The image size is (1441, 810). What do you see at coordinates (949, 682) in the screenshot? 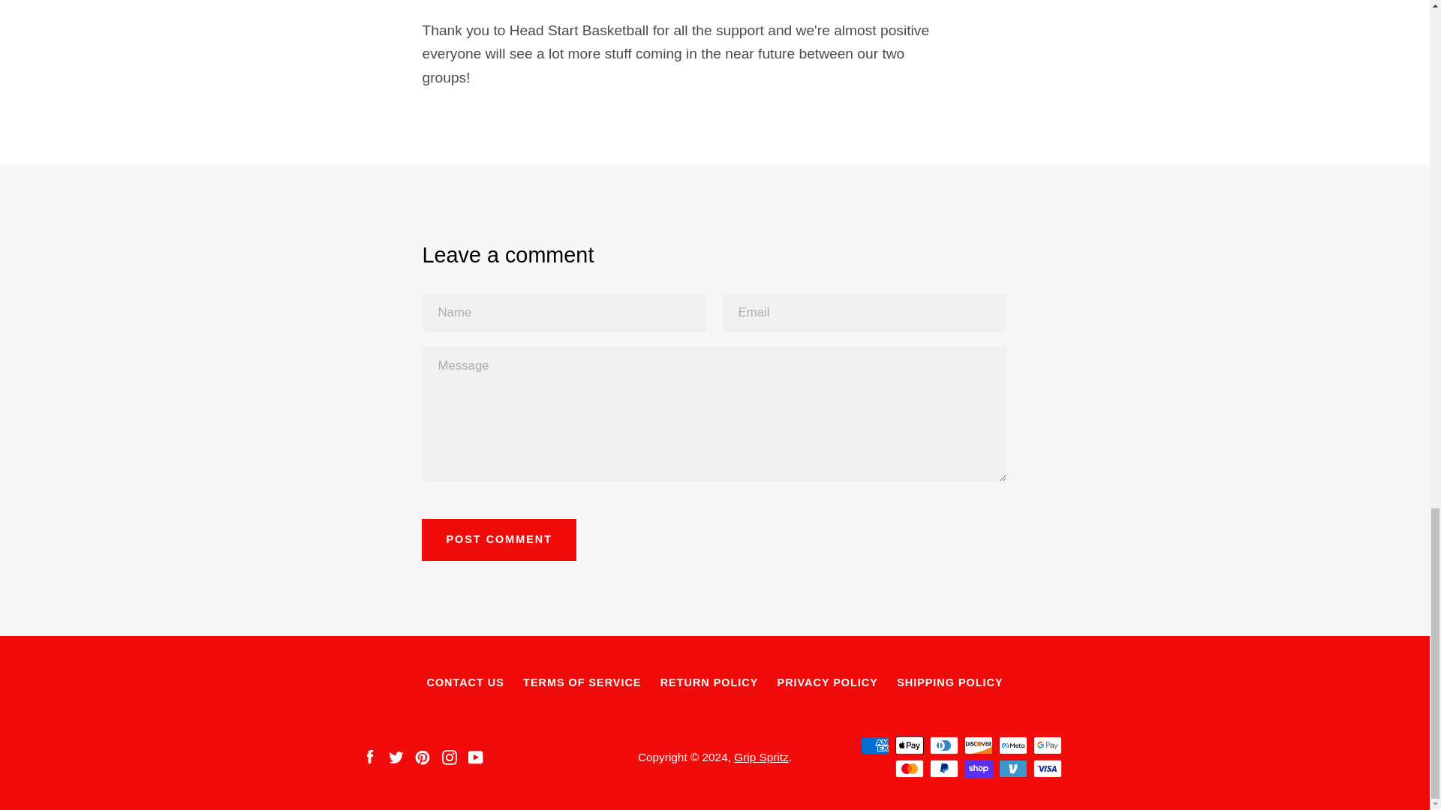
I see `SHIPPING POLICY` at bounding box center [949, 682].